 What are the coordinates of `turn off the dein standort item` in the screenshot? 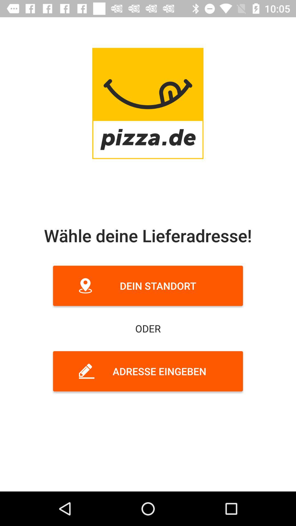 It's located at (148, 285).